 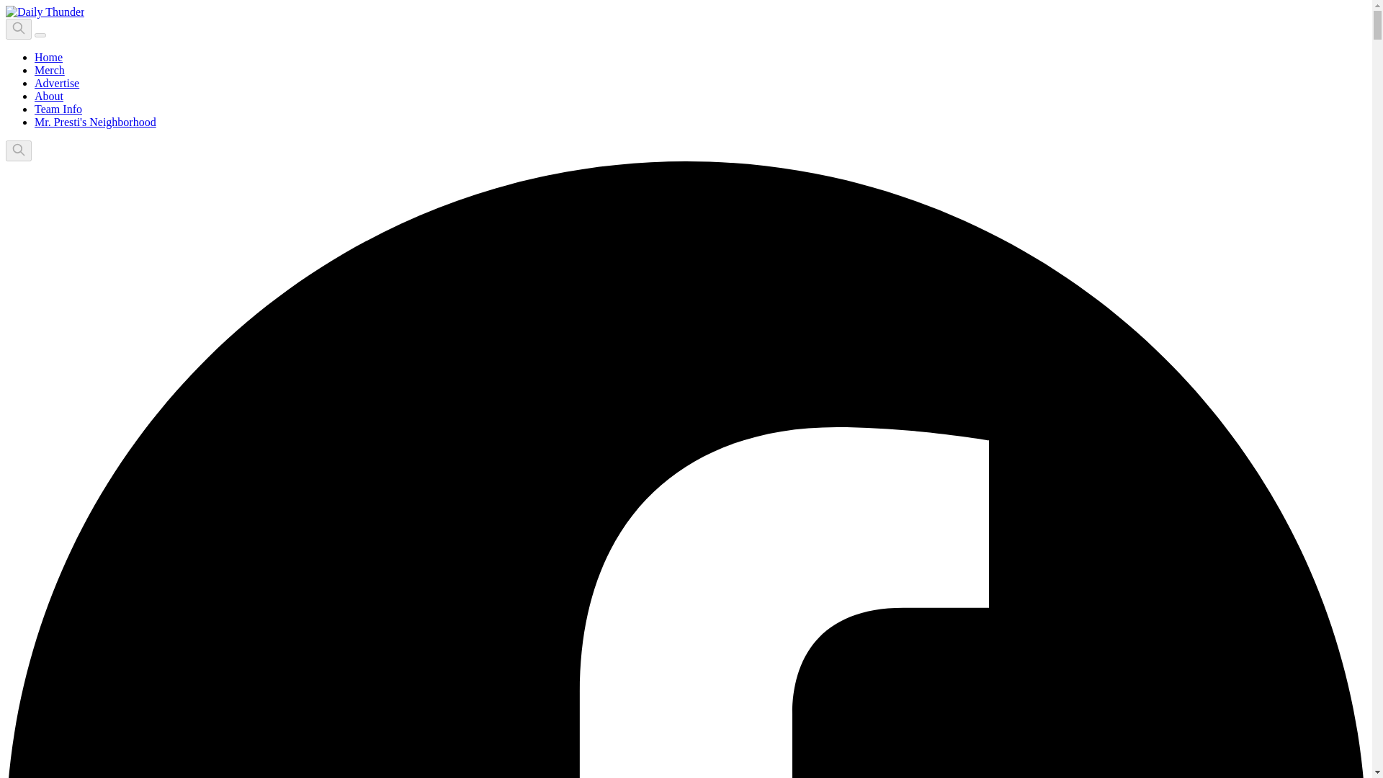 I want to click on Team Info, so click(x=58, y=108).